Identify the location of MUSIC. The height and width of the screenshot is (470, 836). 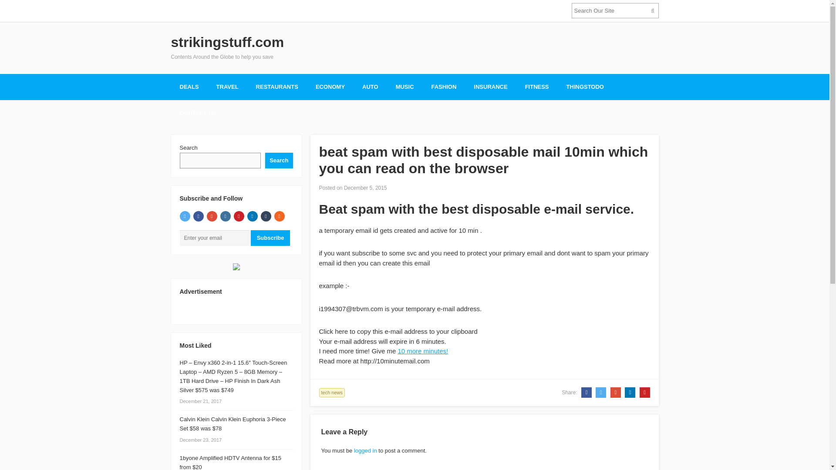
(405, 87).